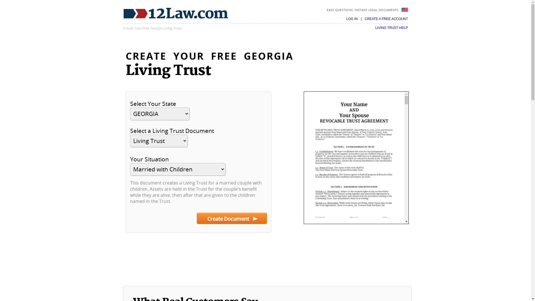 This screenshot has height=301, width=535. I want to click on EASY QUESTIONS. INSTANT LEGAL DOCUMENTS. , so click(363, 10).